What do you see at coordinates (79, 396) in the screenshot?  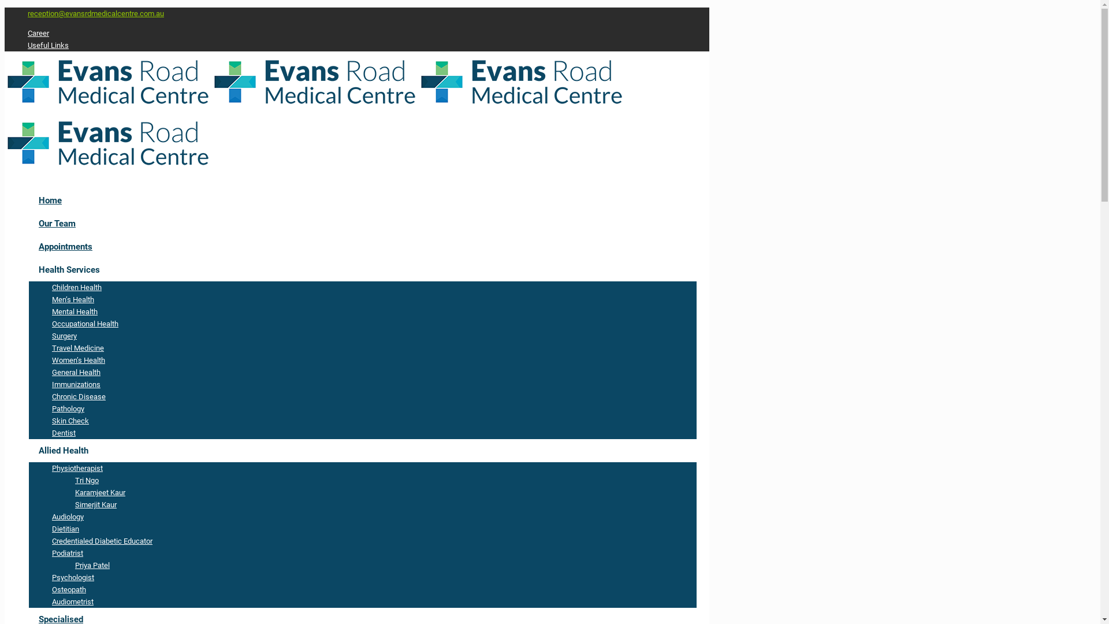 I see `Chronic Disease` at bounding box center [79, 396].